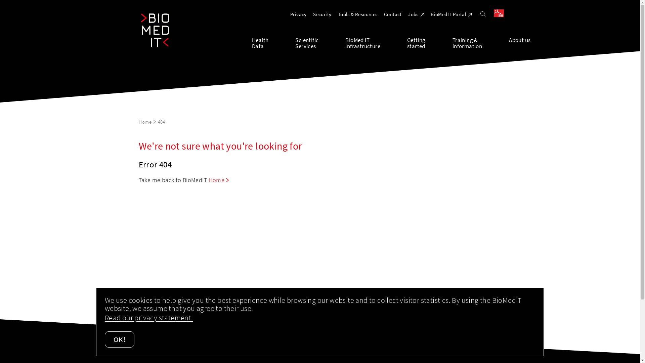  What do you see at coordinates (322, 14) in the screenshot?
I see `Security` at bounding box center [322, 14].